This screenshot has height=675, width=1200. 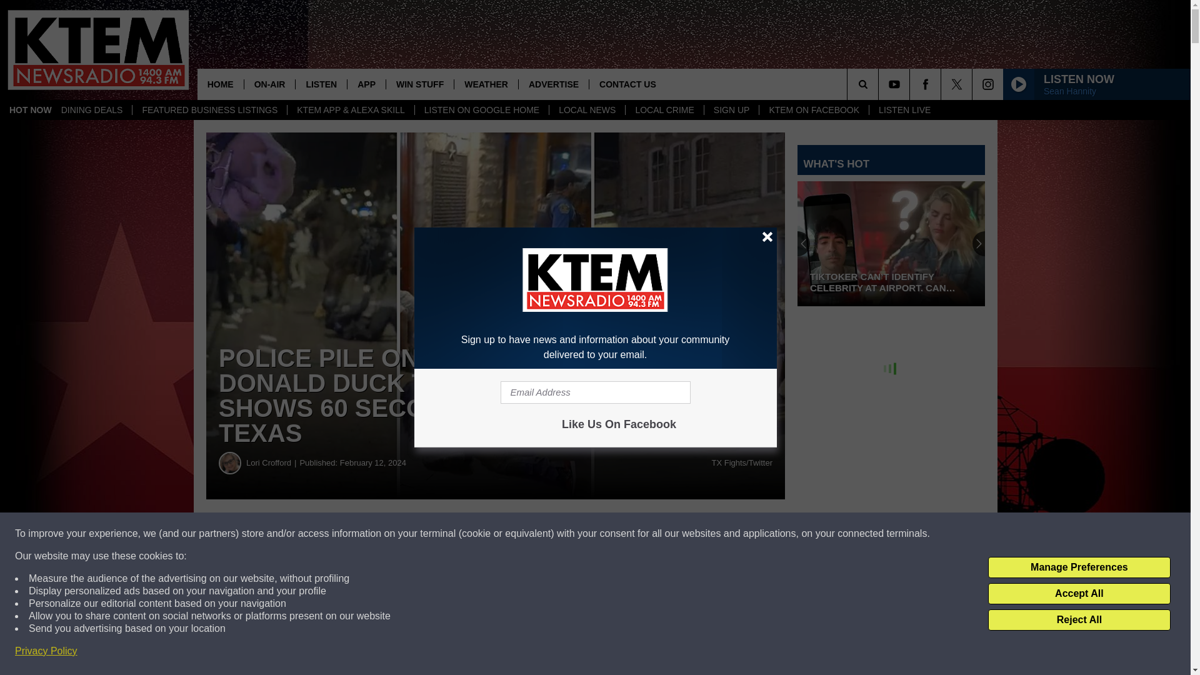 I want to click on FEATURED BUSINESS LISTINGS, so click(x=209, y=110).